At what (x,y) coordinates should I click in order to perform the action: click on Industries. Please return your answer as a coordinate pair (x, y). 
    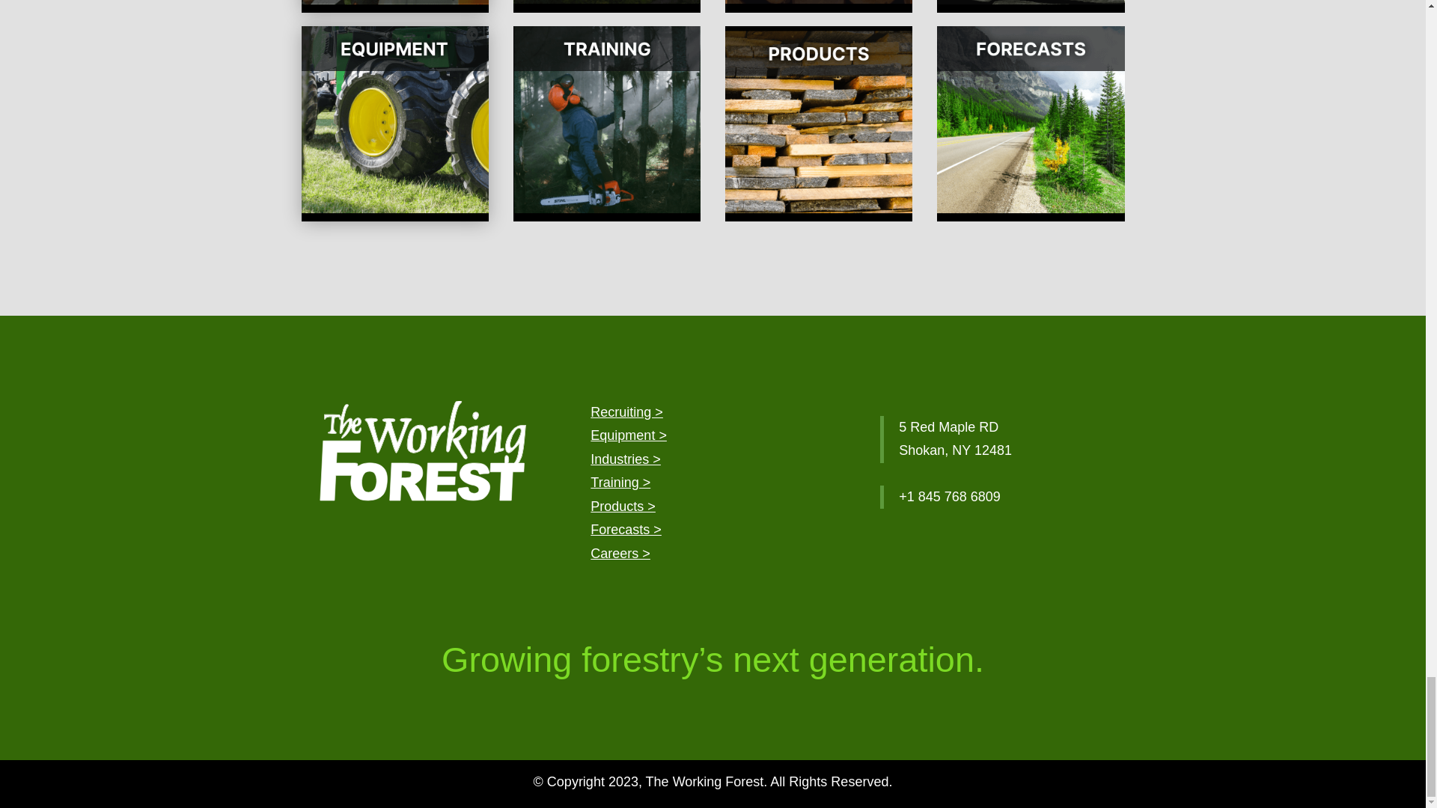
    Looking at the image, I should click on (626, 459).